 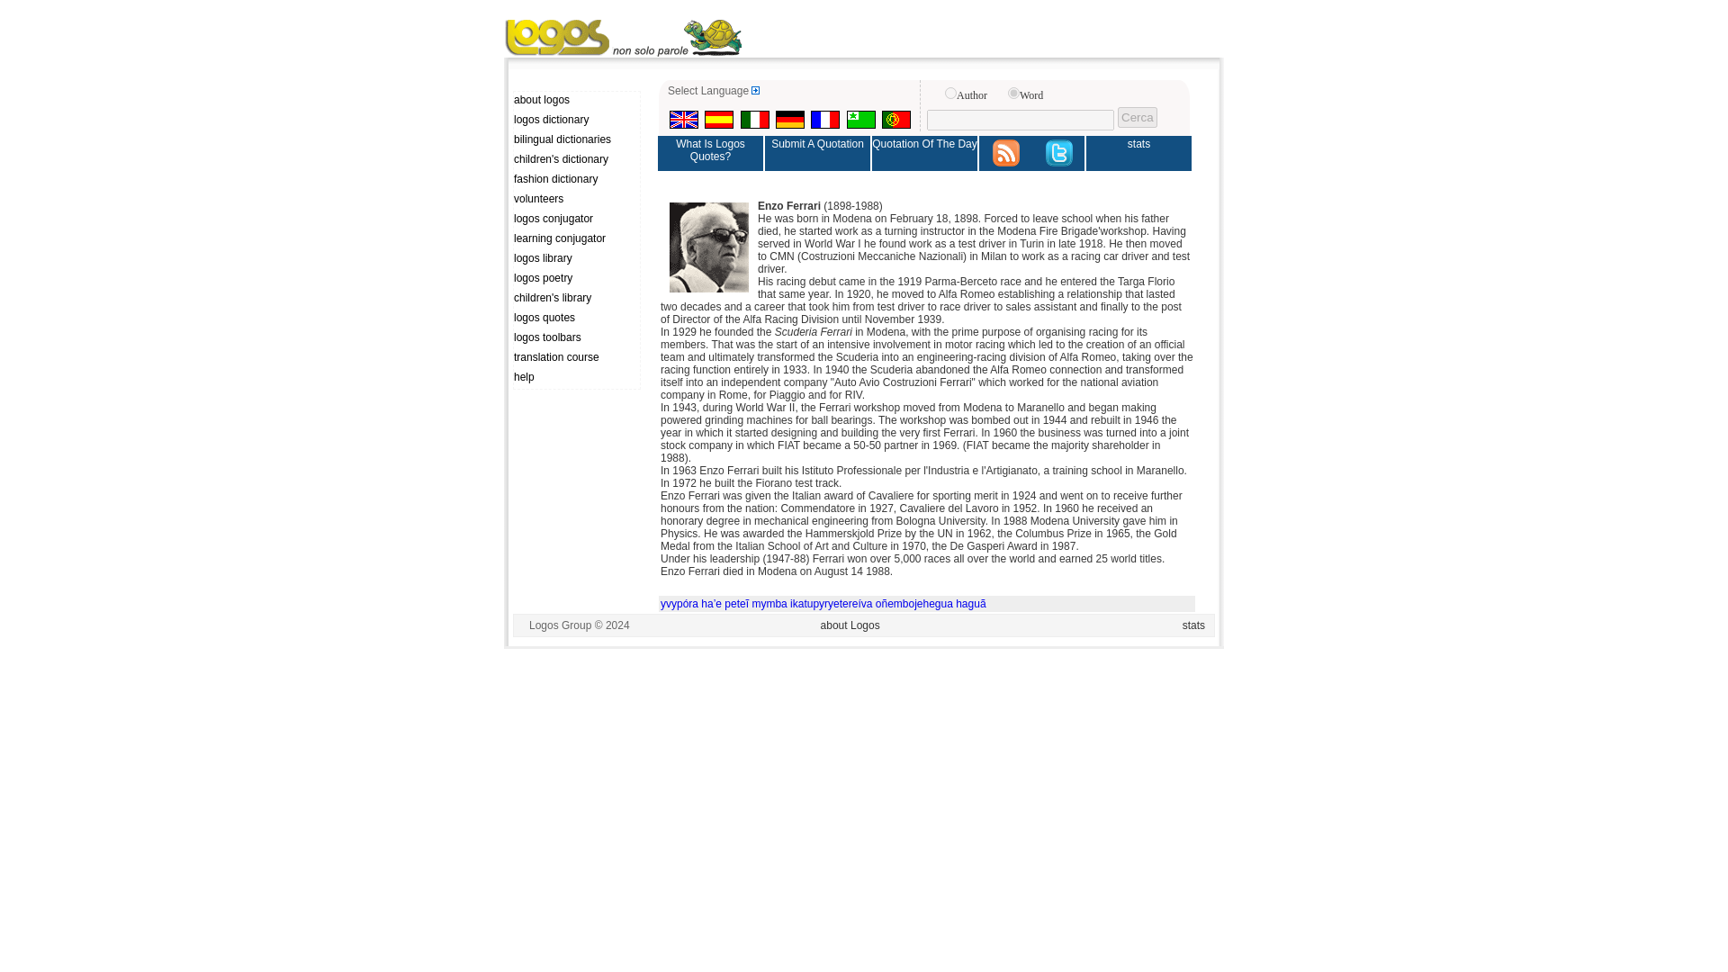 I want to click on learning conjugator, so click(x=576, y=239).